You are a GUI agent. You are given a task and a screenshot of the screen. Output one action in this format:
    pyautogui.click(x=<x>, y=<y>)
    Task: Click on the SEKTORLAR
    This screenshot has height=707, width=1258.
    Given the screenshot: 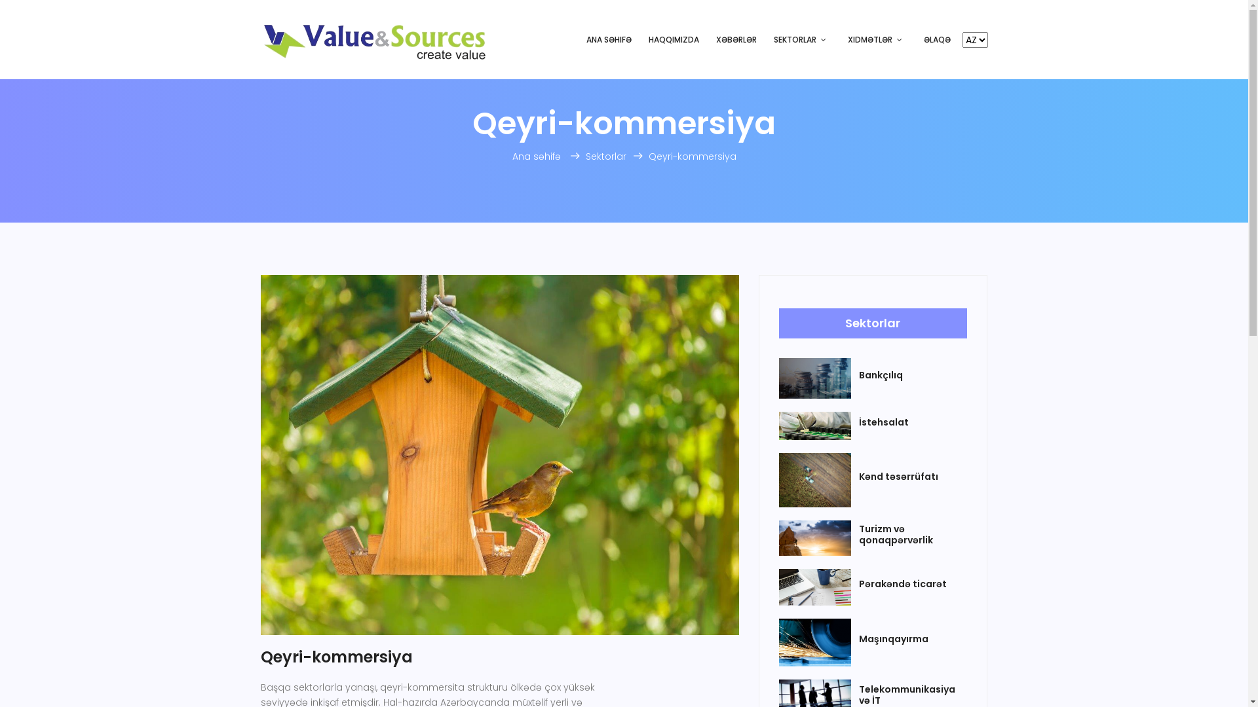 What is the action you would take?
    pyautogui.click(x=802, y=41)
    